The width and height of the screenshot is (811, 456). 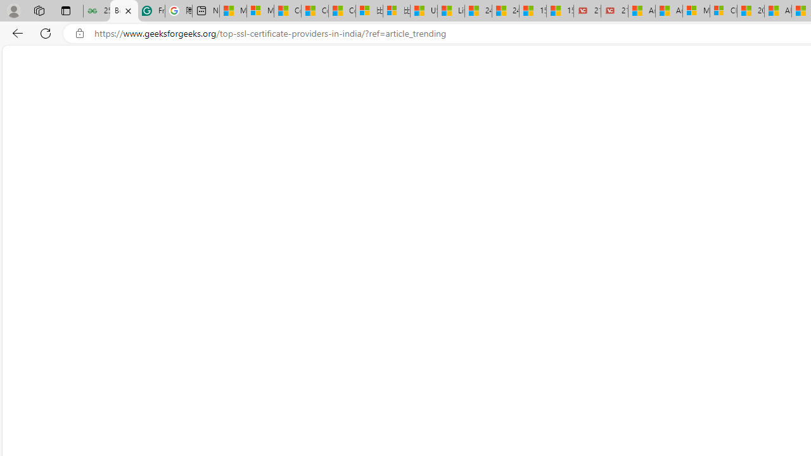 What do you see at coordinates (246, 90) in the screenshot?
I see `Website & Apps` at bounding box center [246, 90].